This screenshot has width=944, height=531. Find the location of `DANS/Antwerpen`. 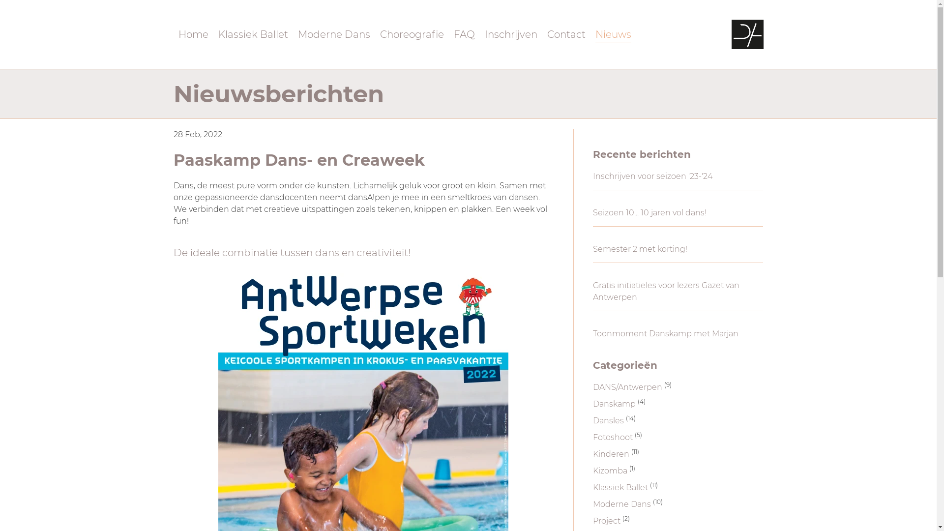

DANS/Antwerpen is located at coordinates (627, 387).